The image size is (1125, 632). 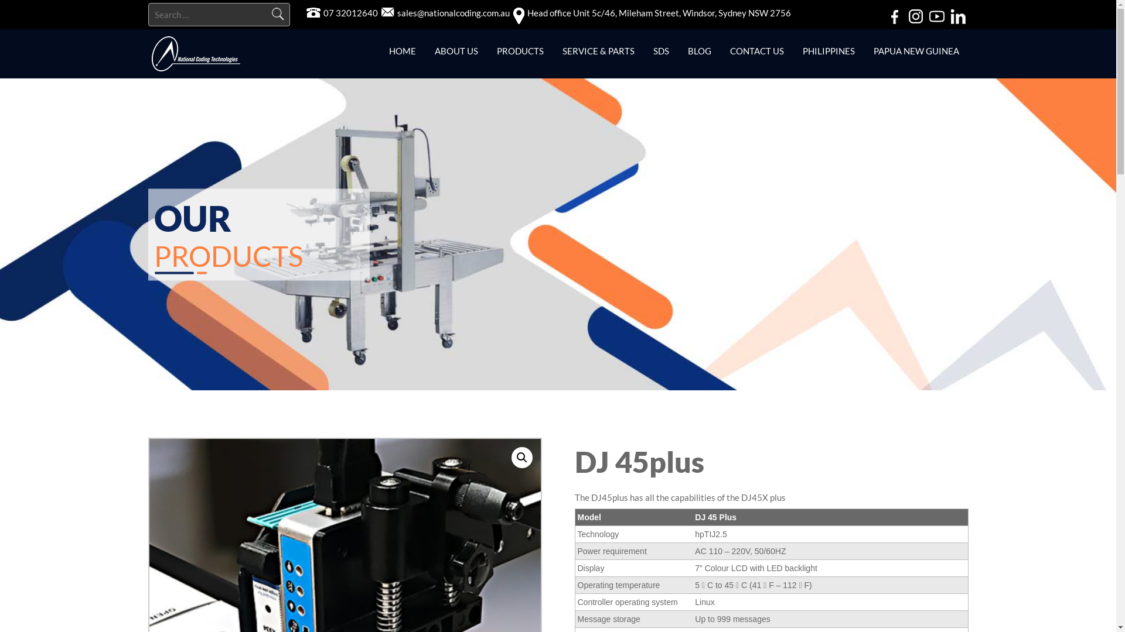 I want to click on SERVICE & PARTS, so click(x=599, y=51).